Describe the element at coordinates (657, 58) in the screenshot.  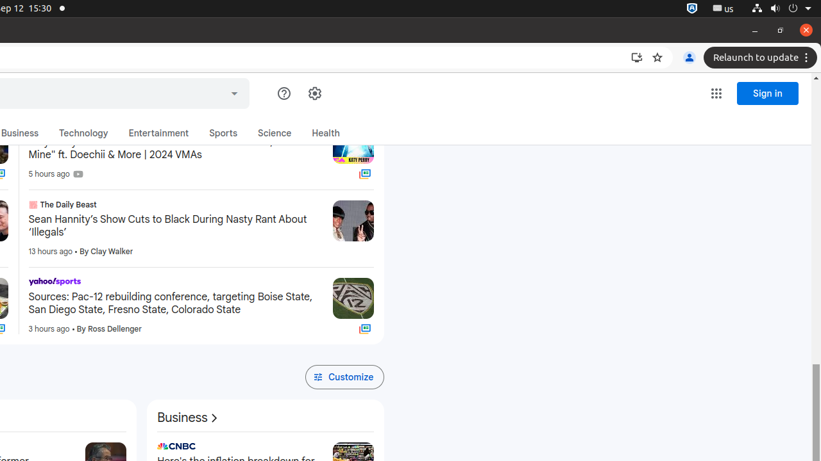
I see `Bookmark this tab` at that location.